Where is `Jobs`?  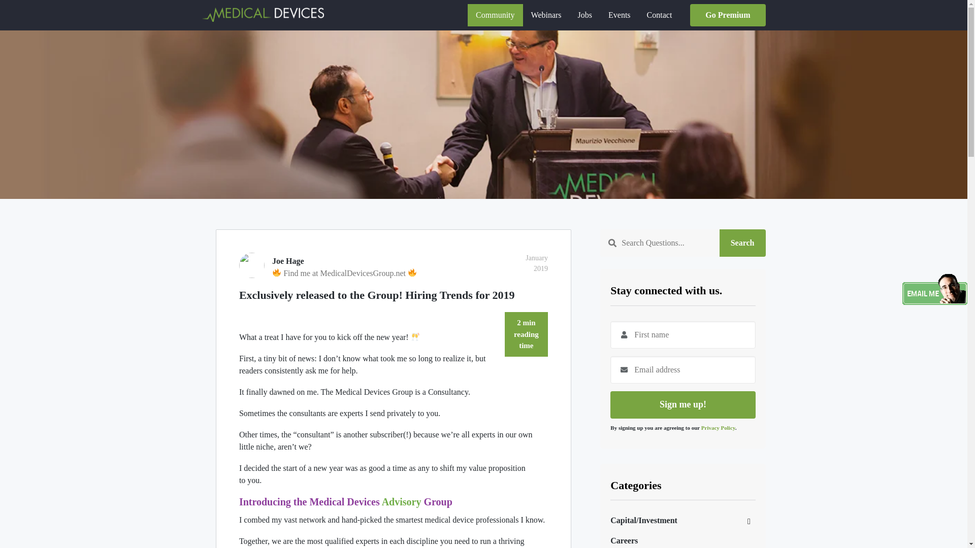 Jobs is located at coordinates (585, 15).